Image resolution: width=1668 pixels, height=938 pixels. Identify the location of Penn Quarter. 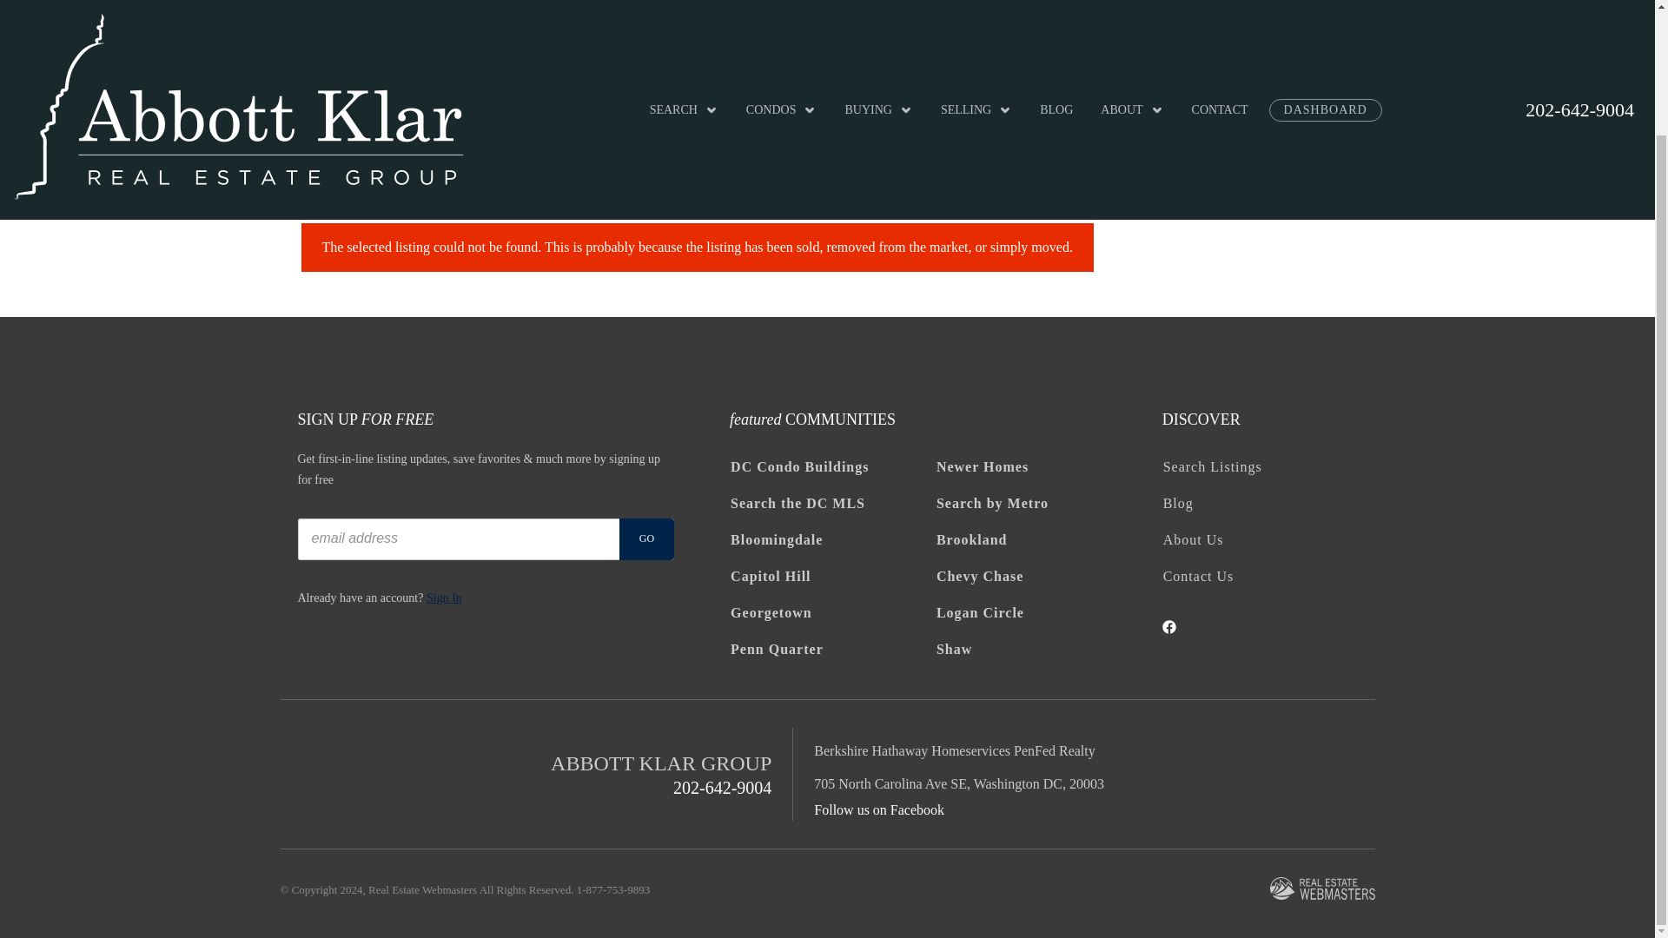
(832, 649).